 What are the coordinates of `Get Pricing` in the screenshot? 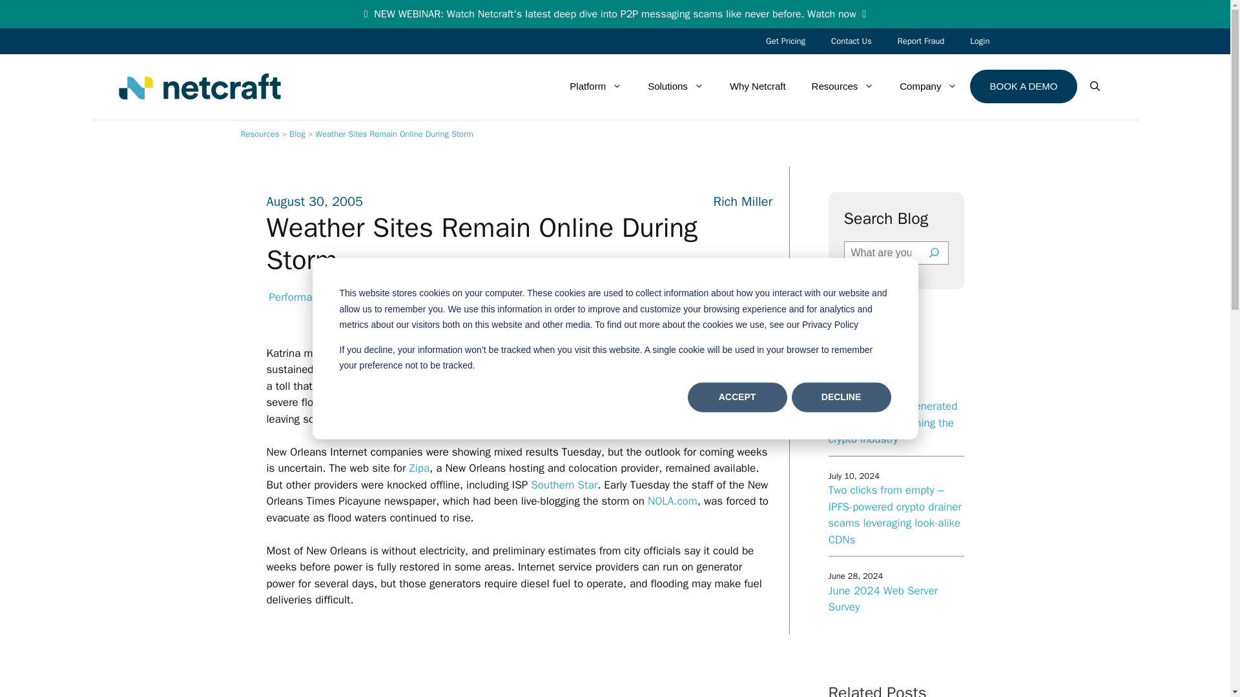 It's located at (785, 41).